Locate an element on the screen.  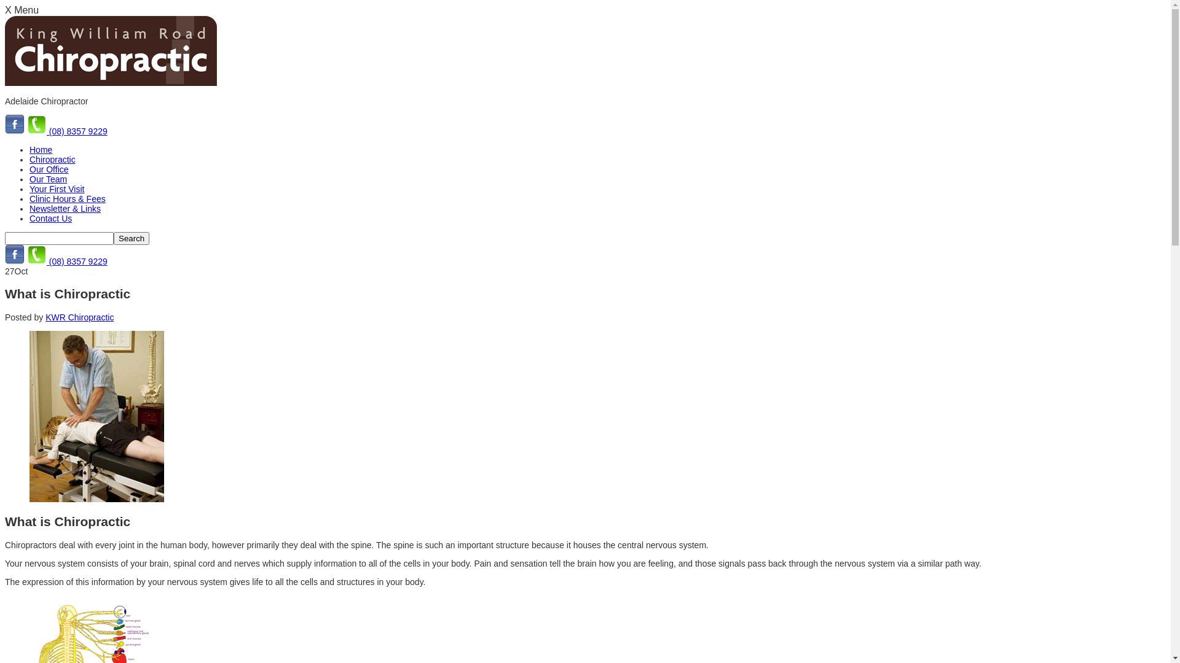
Adelaide Chiropractor is located at coordinates (111, 51).